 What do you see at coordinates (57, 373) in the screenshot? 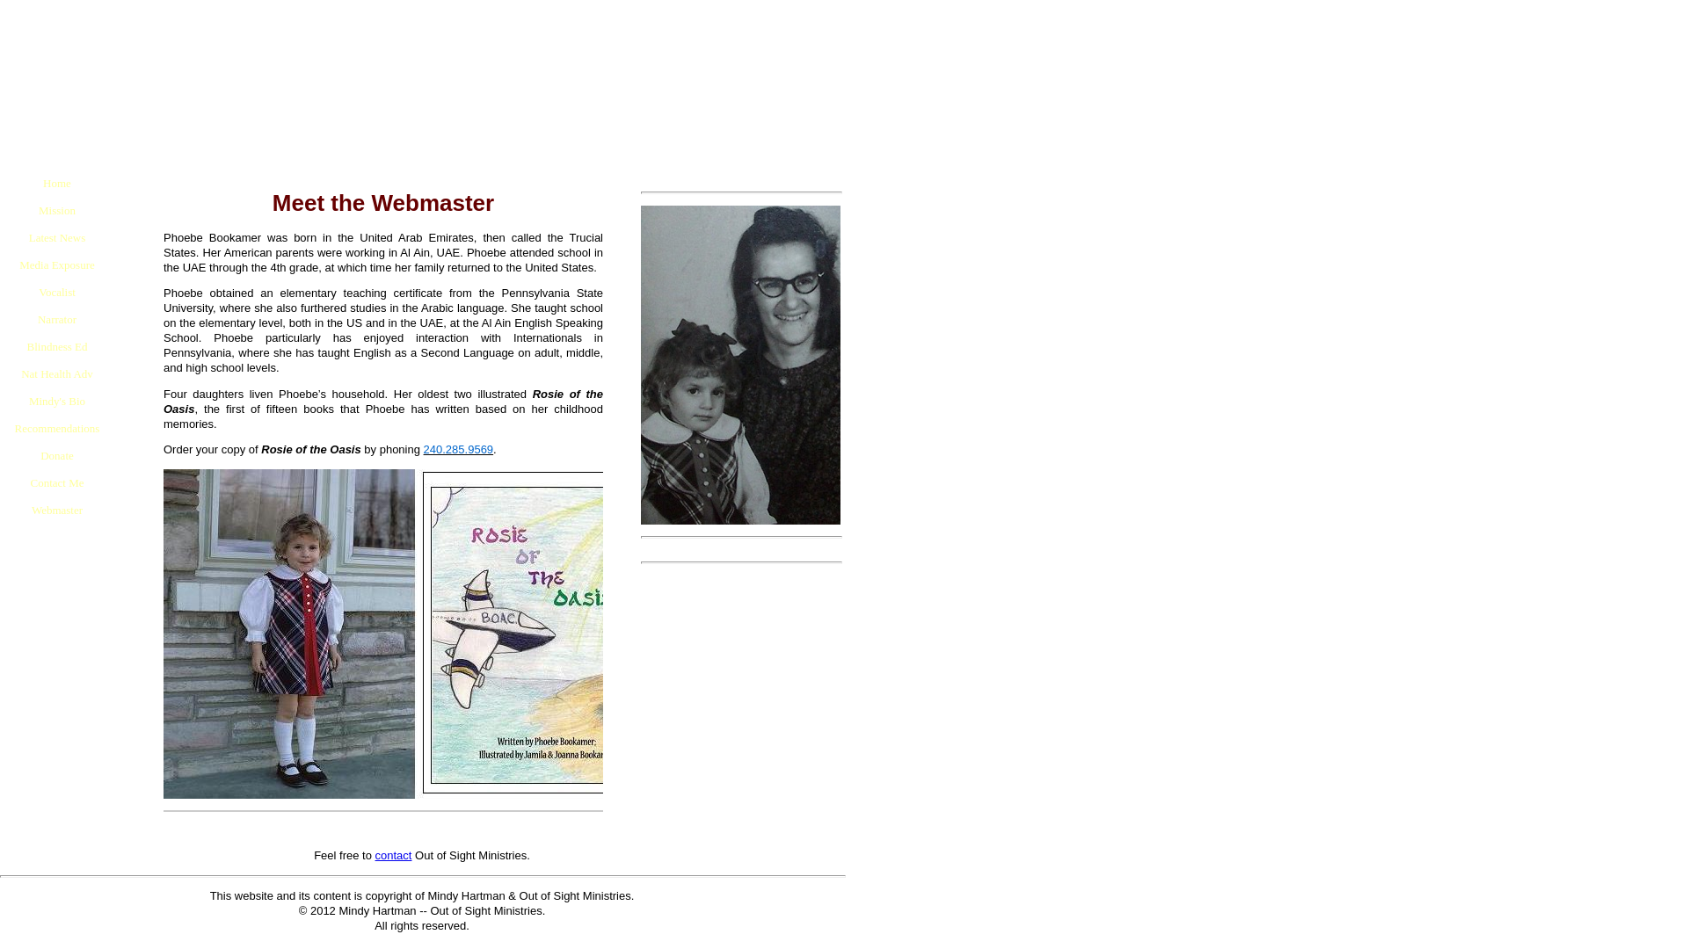
I see `Nat Health Adv` at bounding box center [57, 373].